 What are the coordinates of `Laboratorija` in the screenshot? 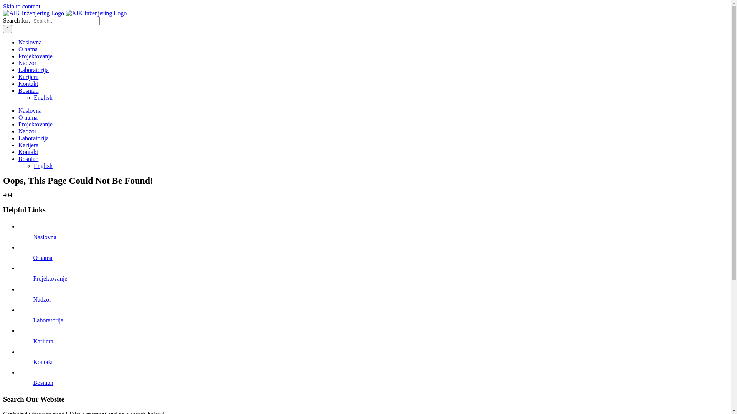 It's located at (34, 138).